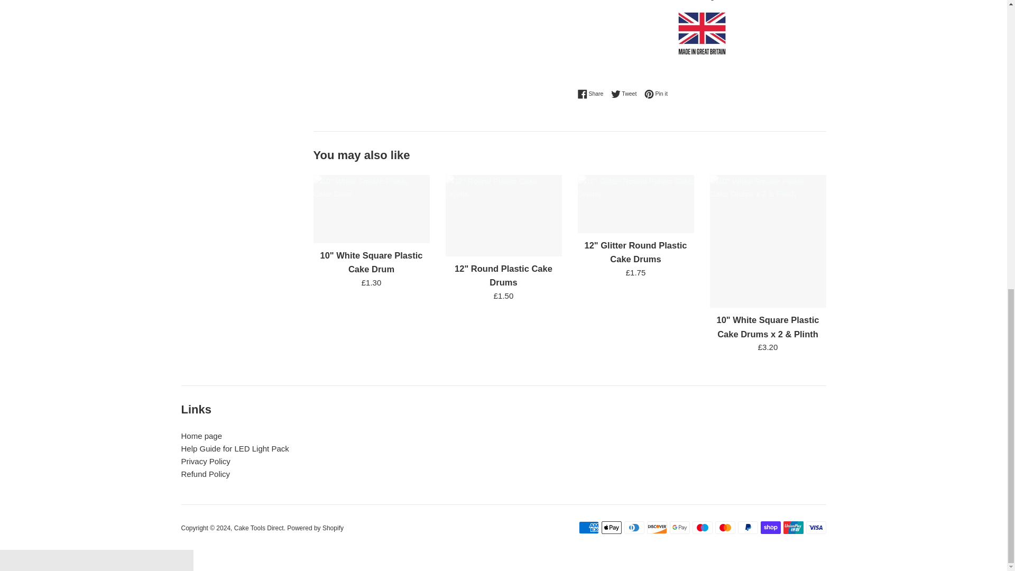 The height and width of the screenshot is (571, 1015). Describe the element at coordinates (748, 528) in the screenshot. I see `PayPal` at that location.